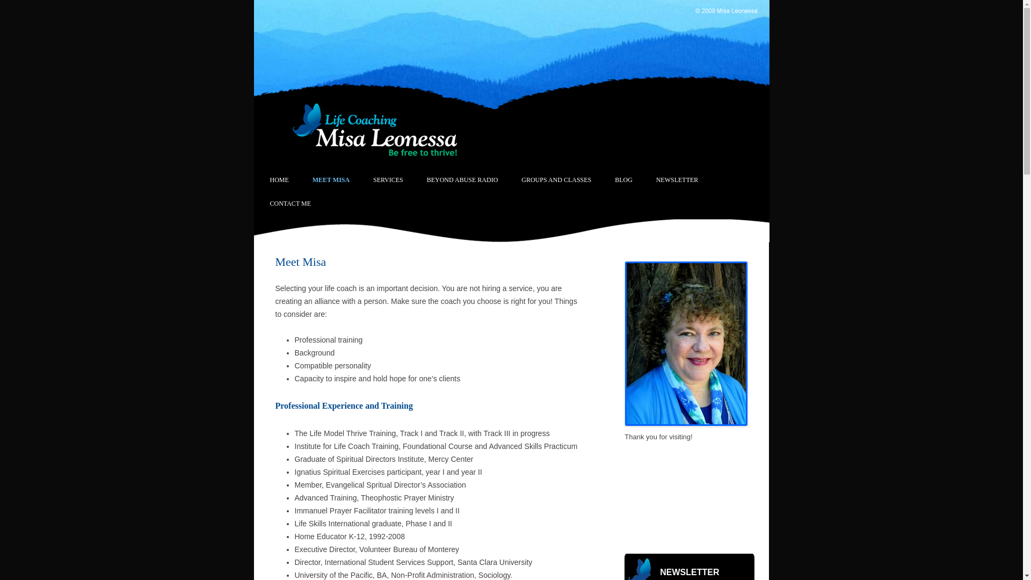 The height and width of the screenshot is (580, 1031). Describe the element at coordinates (290, 203) in the screenshot. I see `CONTACT ME` at that location.